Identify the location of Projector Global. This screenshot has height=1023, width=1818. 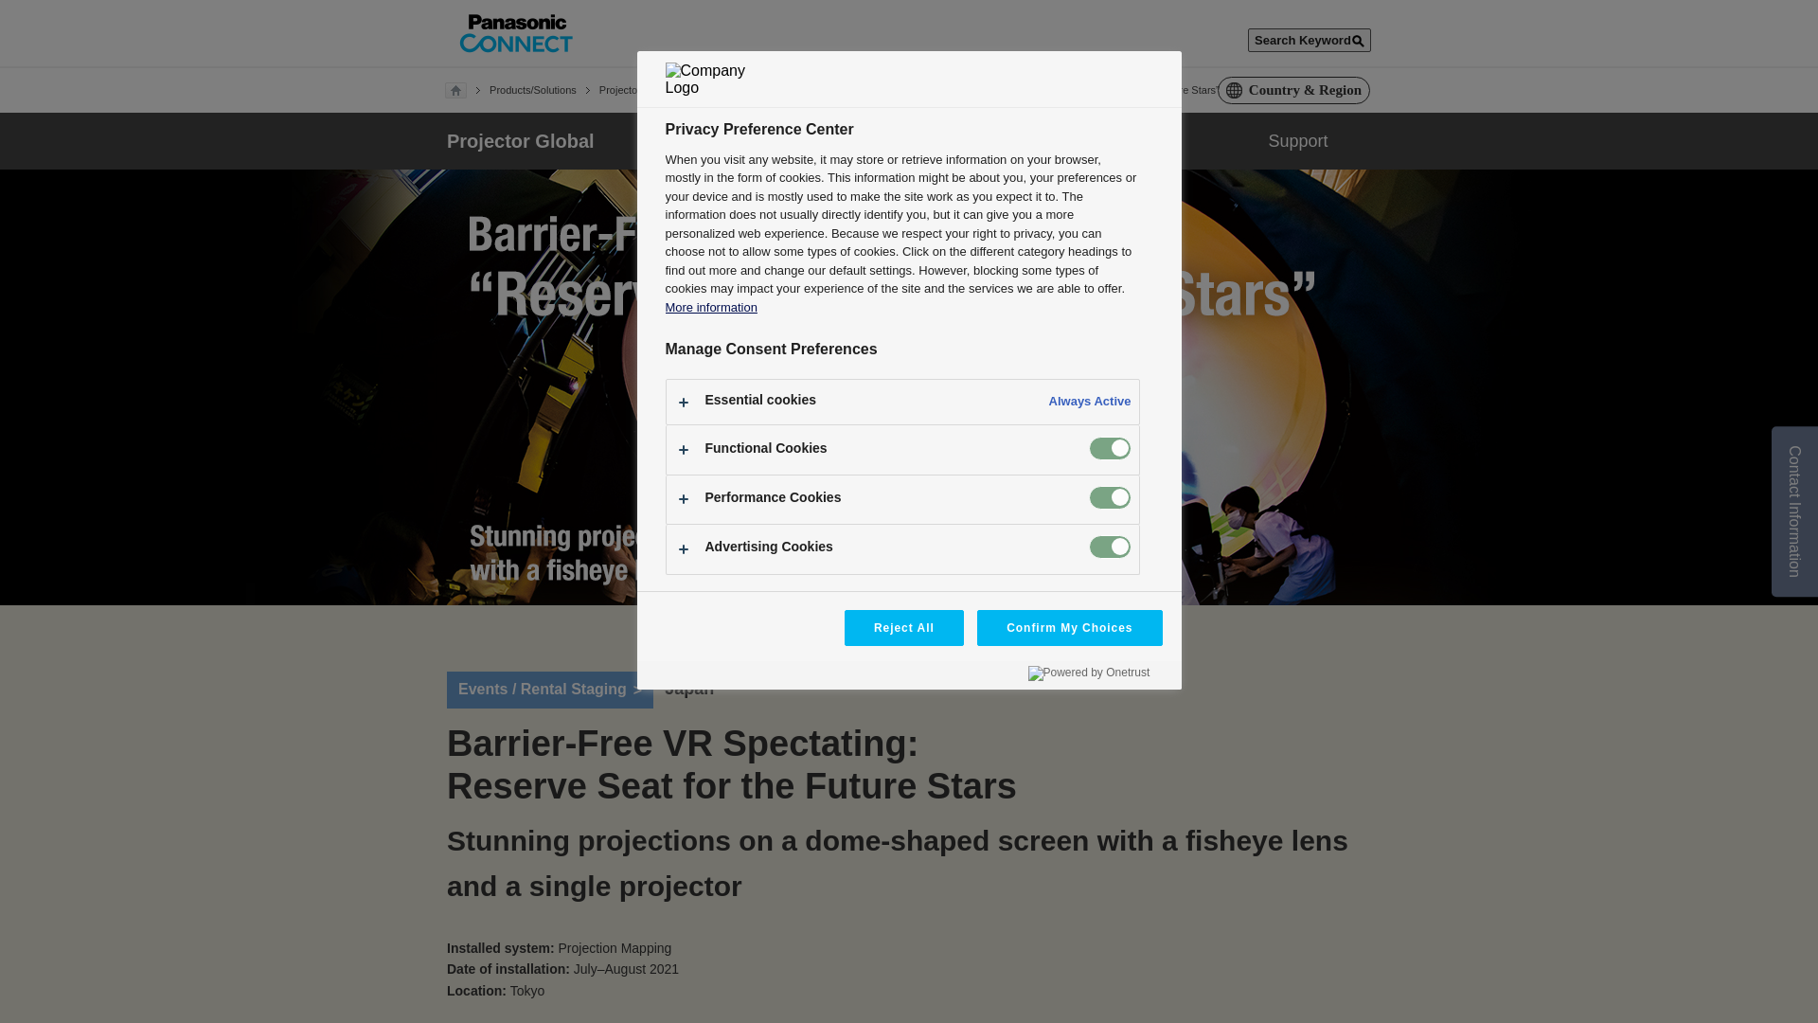
(521, 140).